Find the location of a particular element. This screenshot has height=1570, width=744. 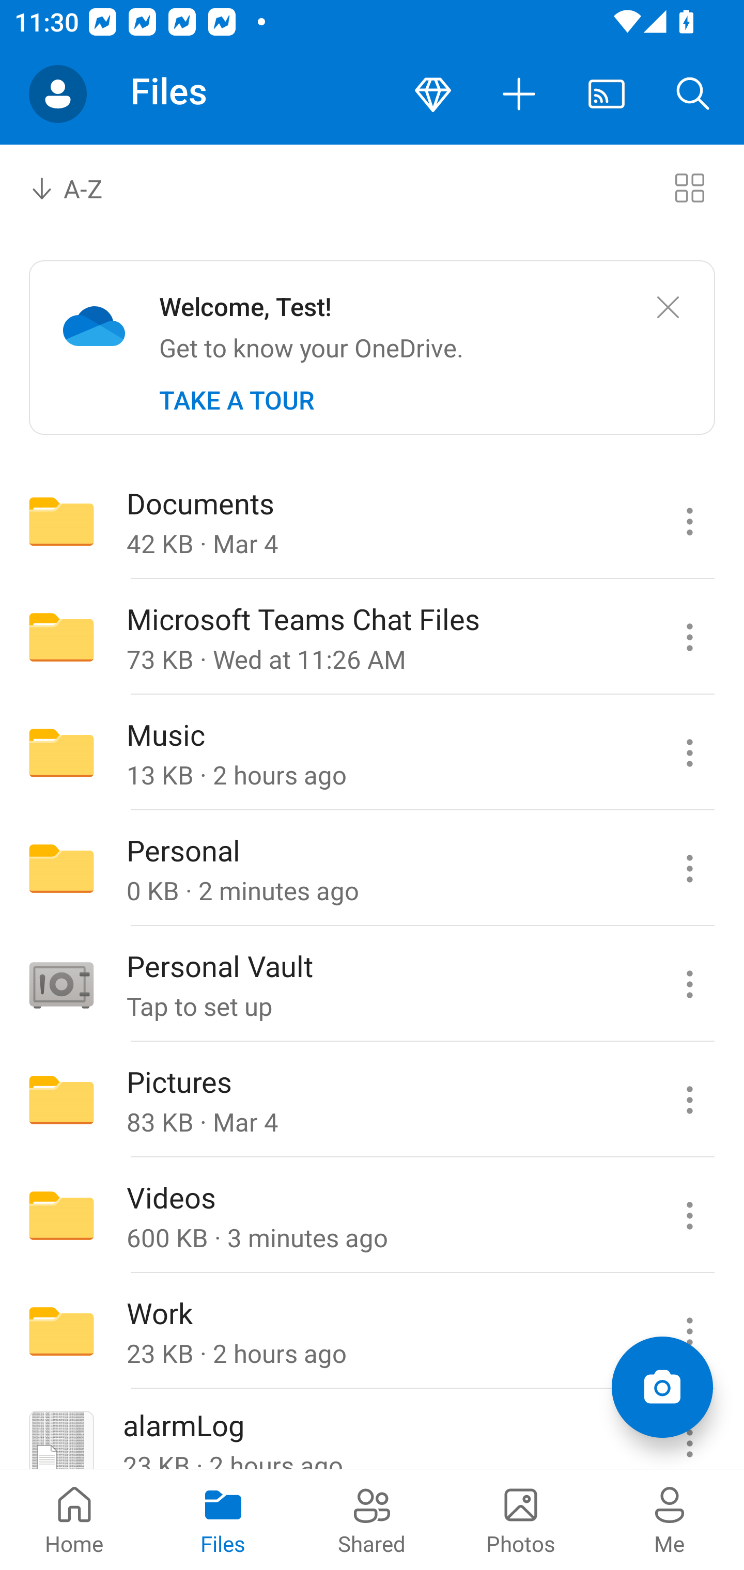

Me pivot Me is located at coordinates (670, 1519).